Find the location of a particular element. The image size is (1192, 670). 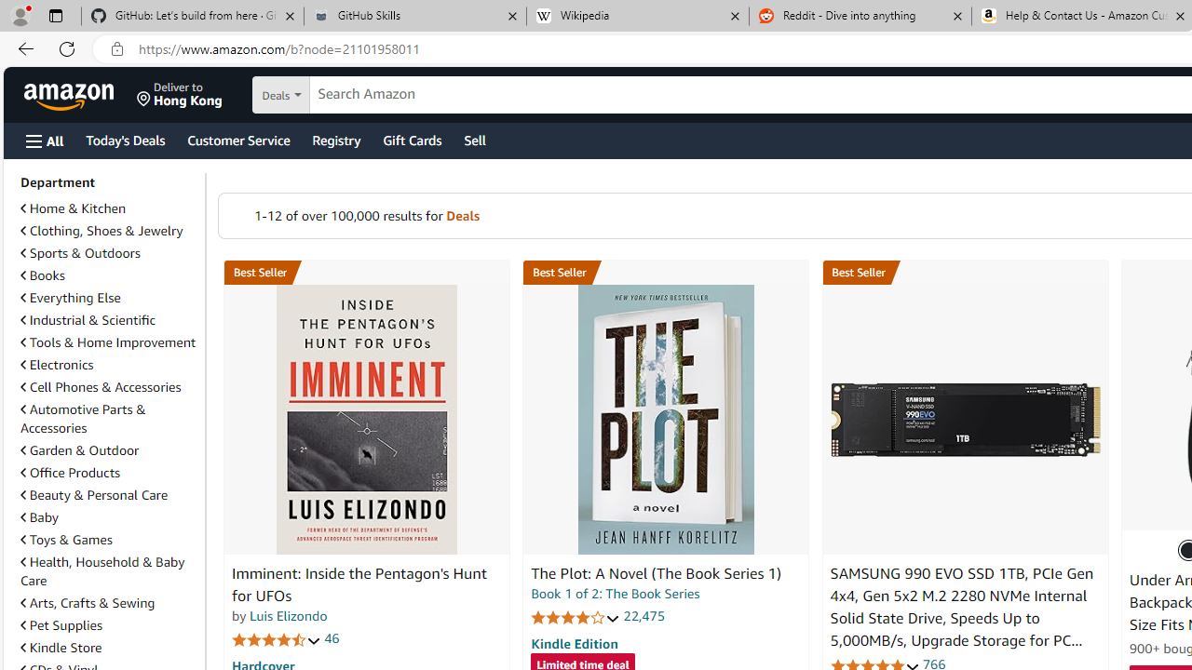

Beauty & Personal Care is located at coordinates (93, 494).